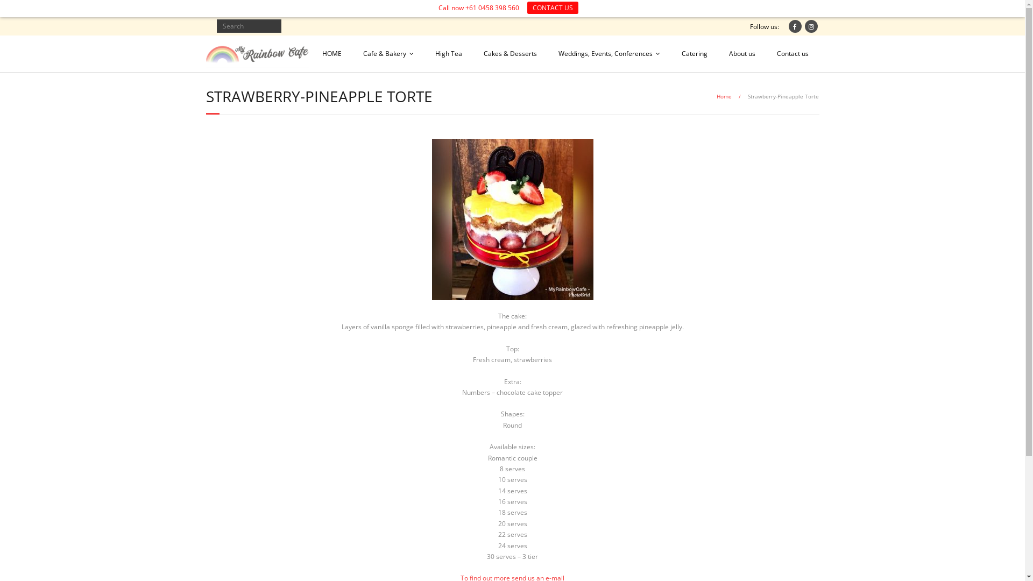  I want to click on Cafe & Bakery, so click(388, 54).